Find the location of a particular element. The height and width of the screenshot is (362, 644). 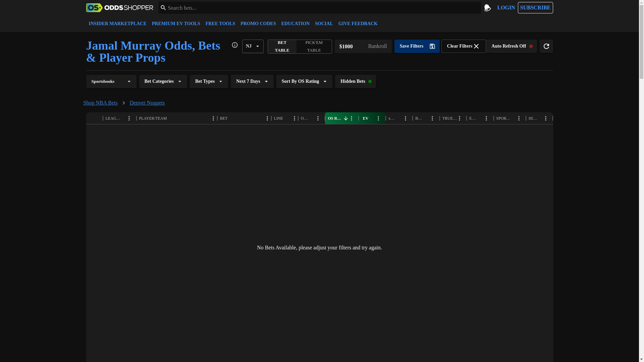

Save Filters is located at coordinates (417, 46).